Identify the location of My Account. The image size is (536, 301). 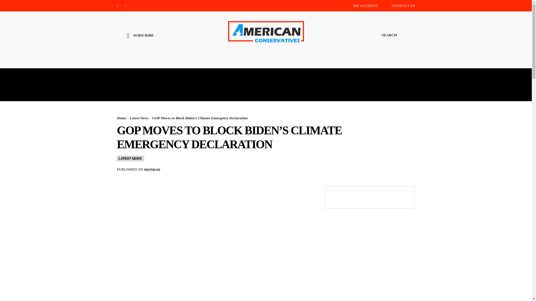
(365, 6).